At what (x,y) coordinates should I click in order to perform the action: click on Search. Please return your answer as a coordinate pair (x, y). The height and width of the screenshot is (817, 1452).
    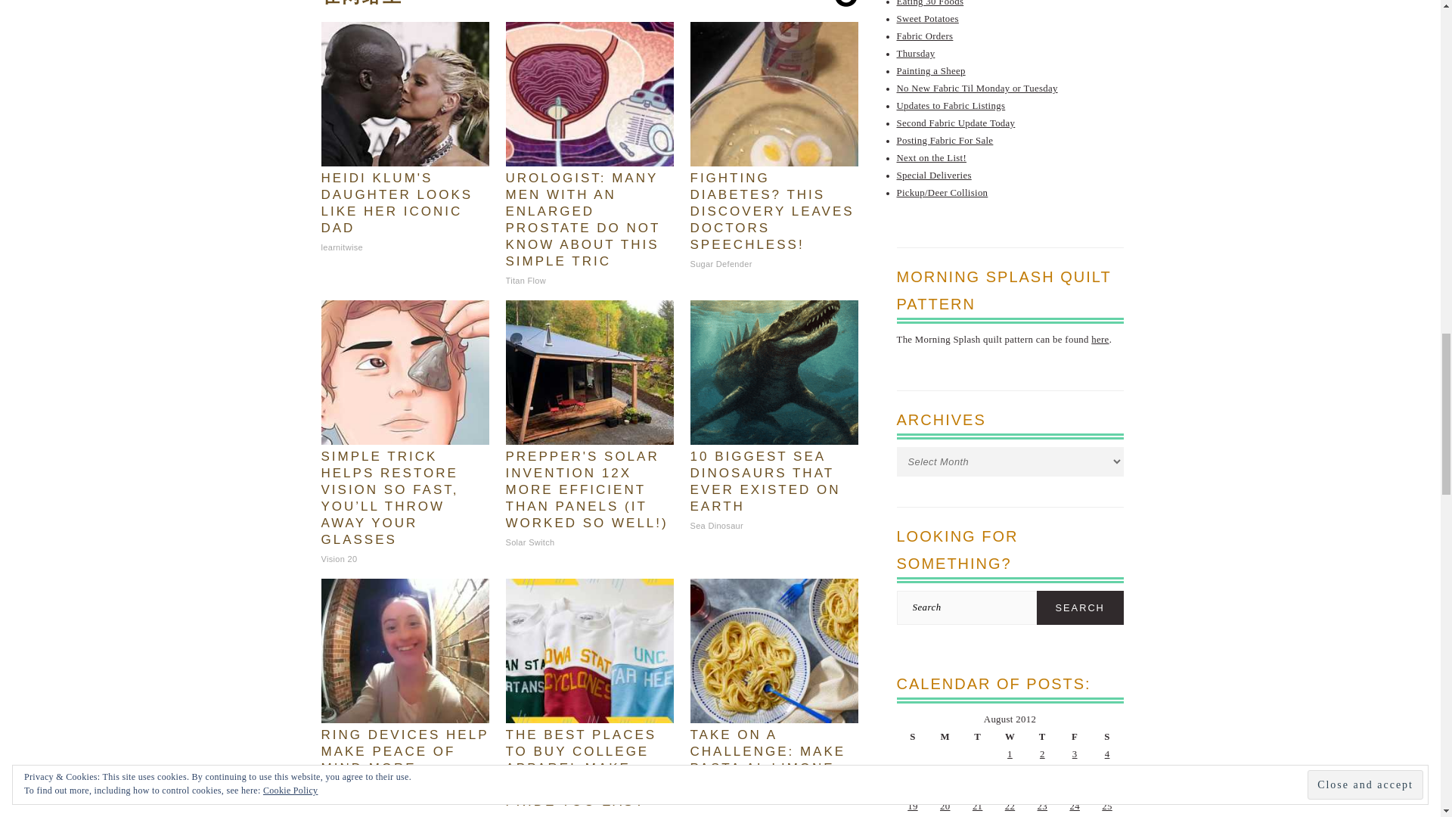
    Looking at the image, I should click on (1080, 607).